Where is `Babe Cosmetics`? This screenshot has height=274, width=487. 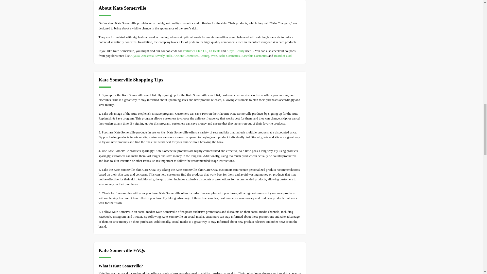 Babe Cosmetics is located at coordinates (229, 56).